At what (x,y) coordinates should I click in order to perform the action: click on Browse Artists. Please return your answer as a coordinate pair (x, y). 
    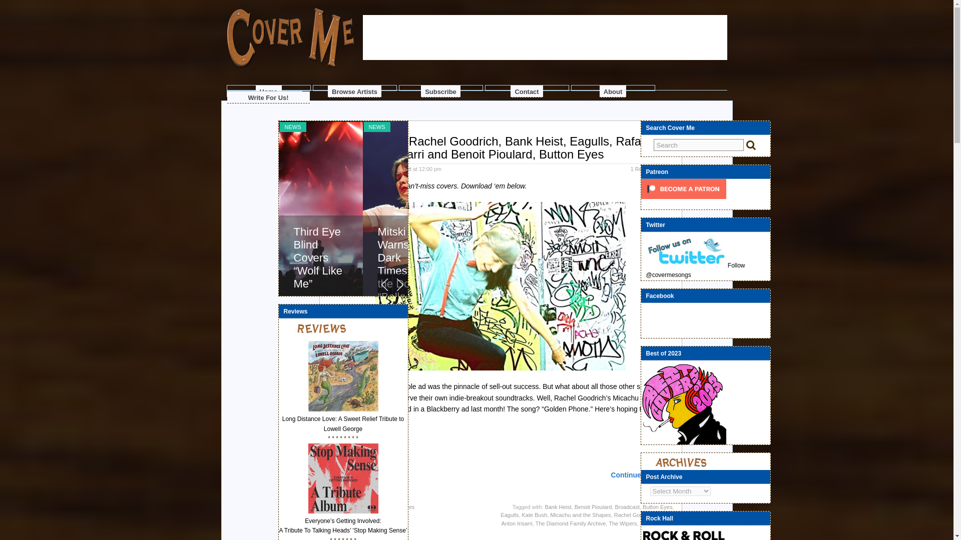
    Looking at the image, I should click on (354, 91).